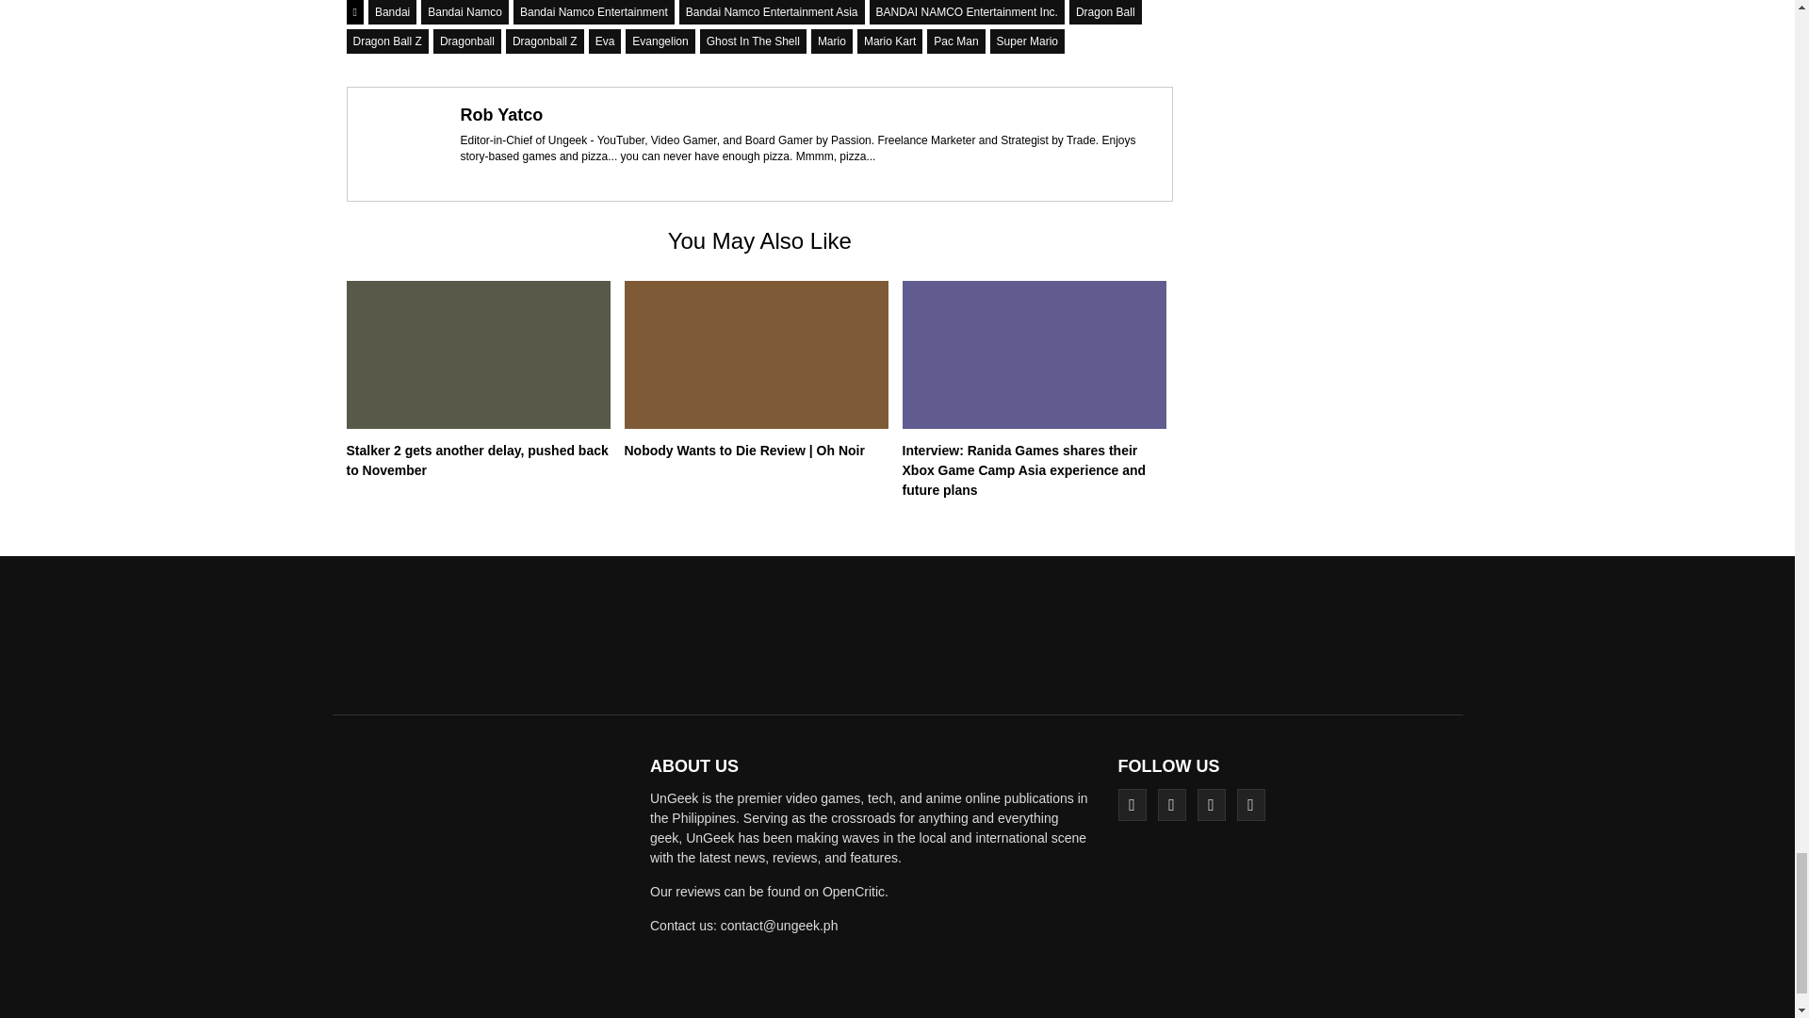  Describe the element at coordinates (467, 41) in the screenshot. I see `Dragonball` at that location.